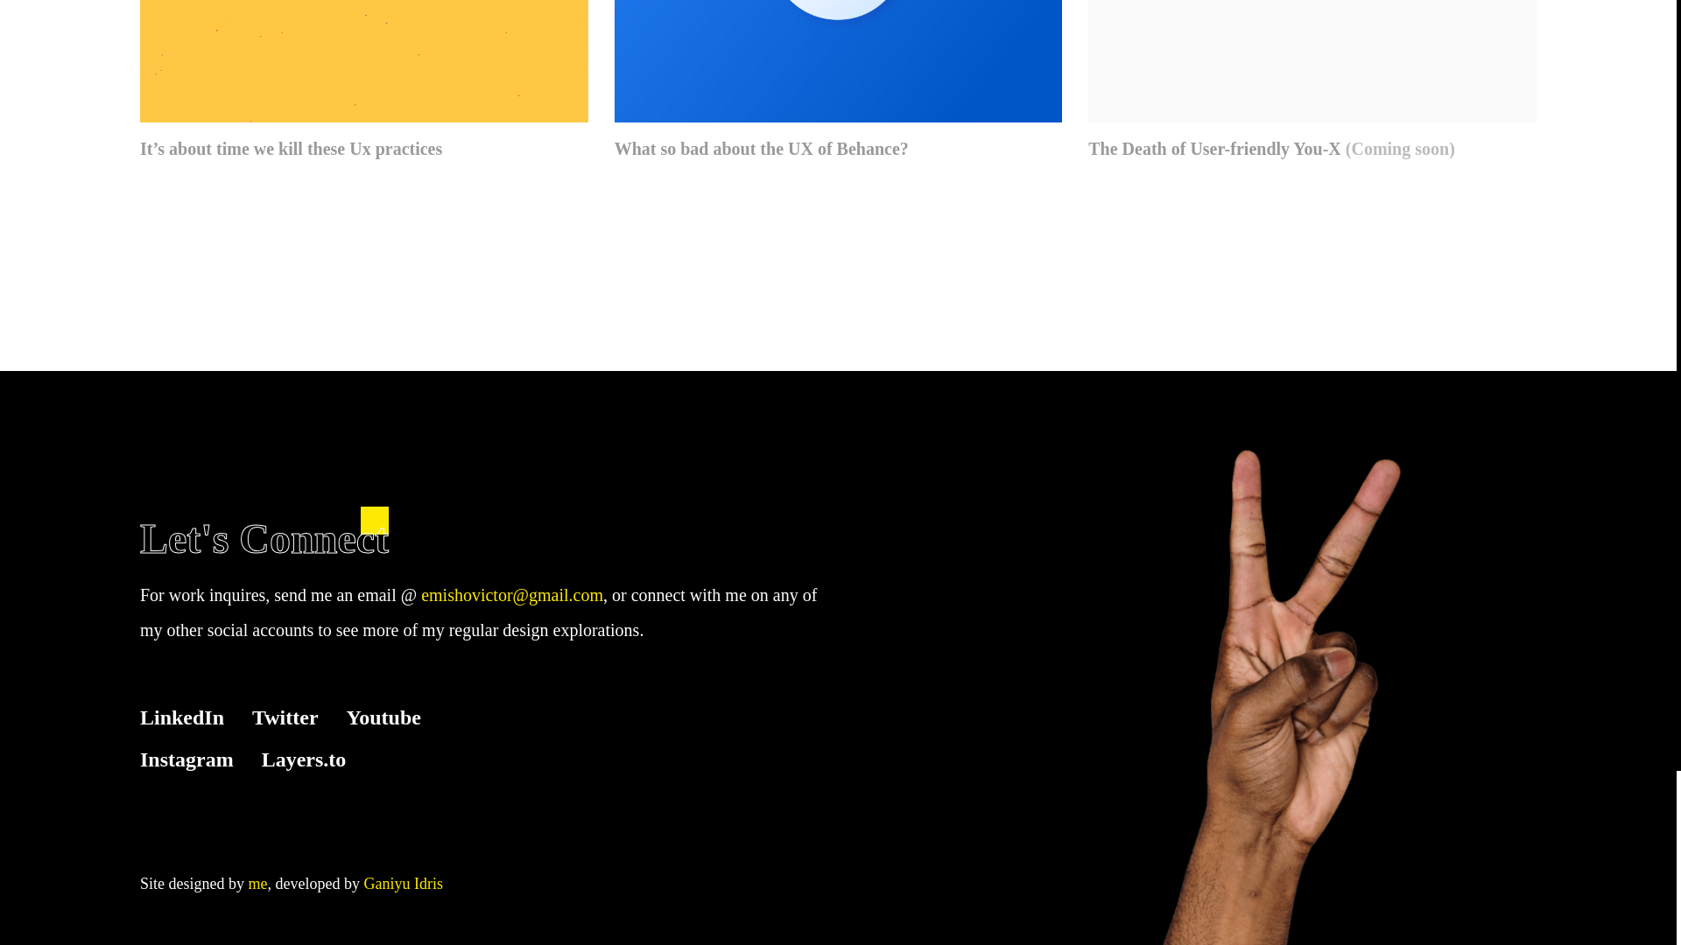 The height and width of the screenshot is (945, 1681). Describe the element at coordinates (839, 80) in the screenshot. I see `What so bad about the UX of Behance?` at that location.